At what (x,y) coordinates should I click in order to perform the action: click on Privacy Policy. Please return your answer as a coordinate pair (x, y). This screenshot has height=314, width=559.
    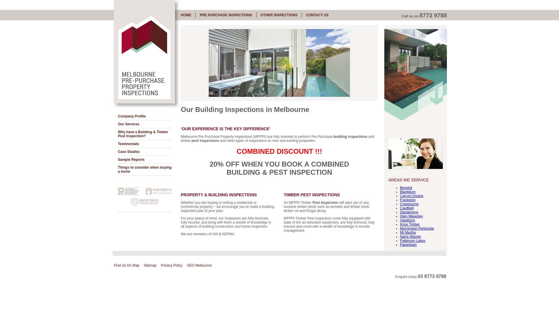
    Looking at the image, I should click on (172, 265).